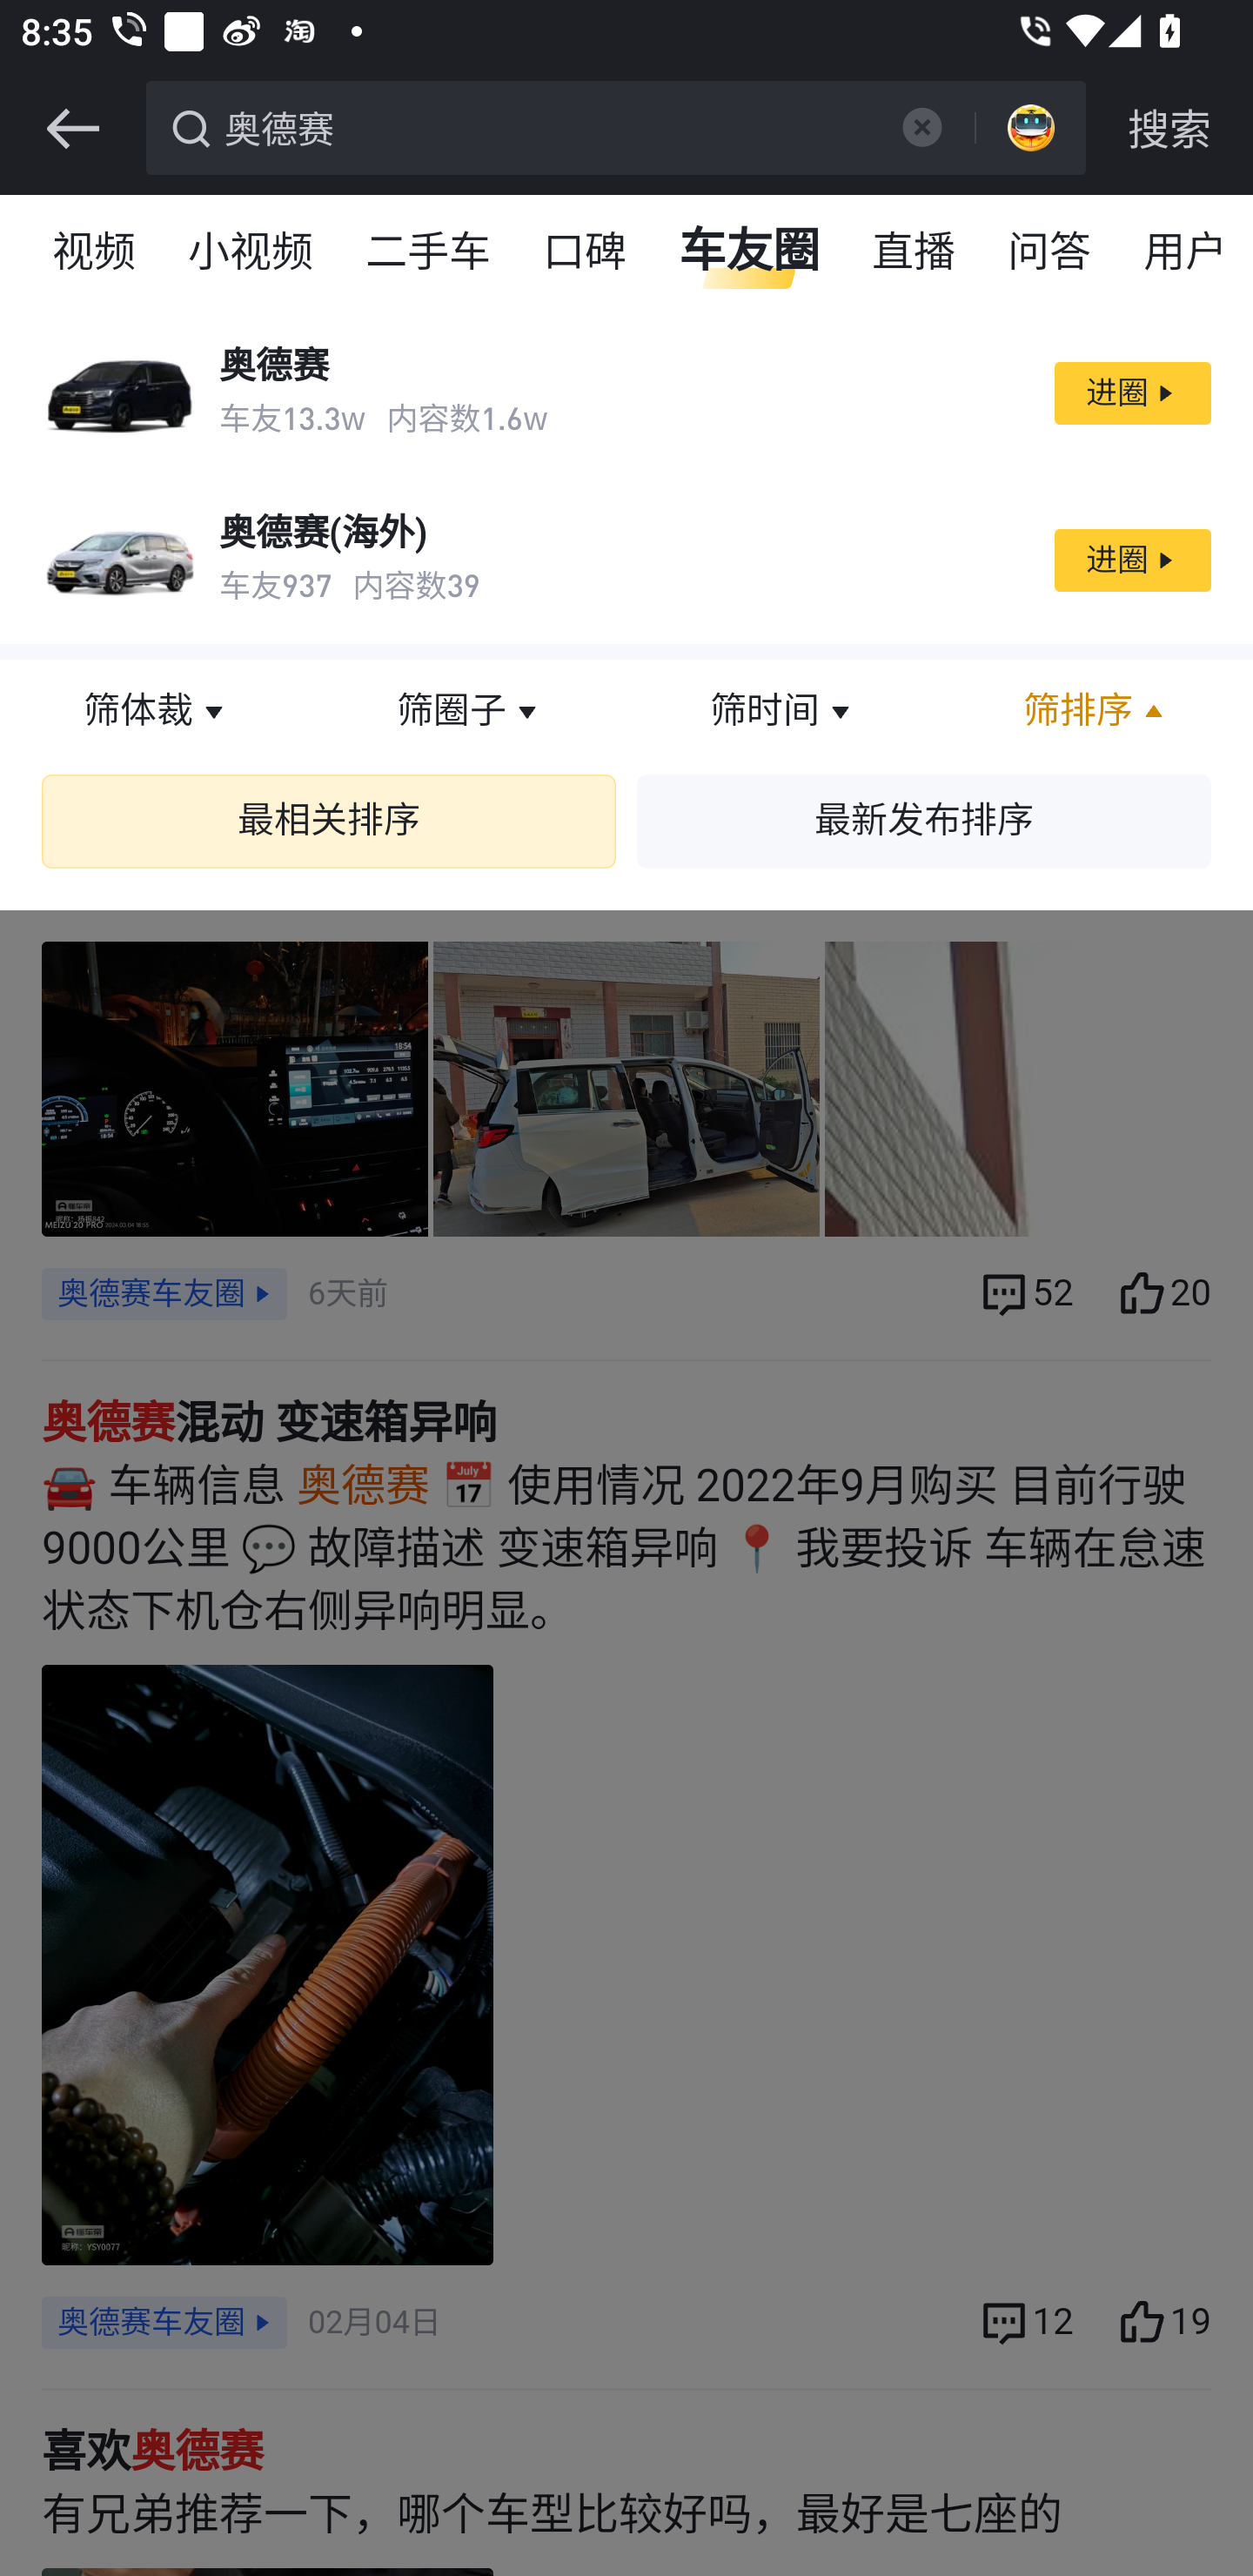  I want to click on 奥德赛, so click(545, 125).